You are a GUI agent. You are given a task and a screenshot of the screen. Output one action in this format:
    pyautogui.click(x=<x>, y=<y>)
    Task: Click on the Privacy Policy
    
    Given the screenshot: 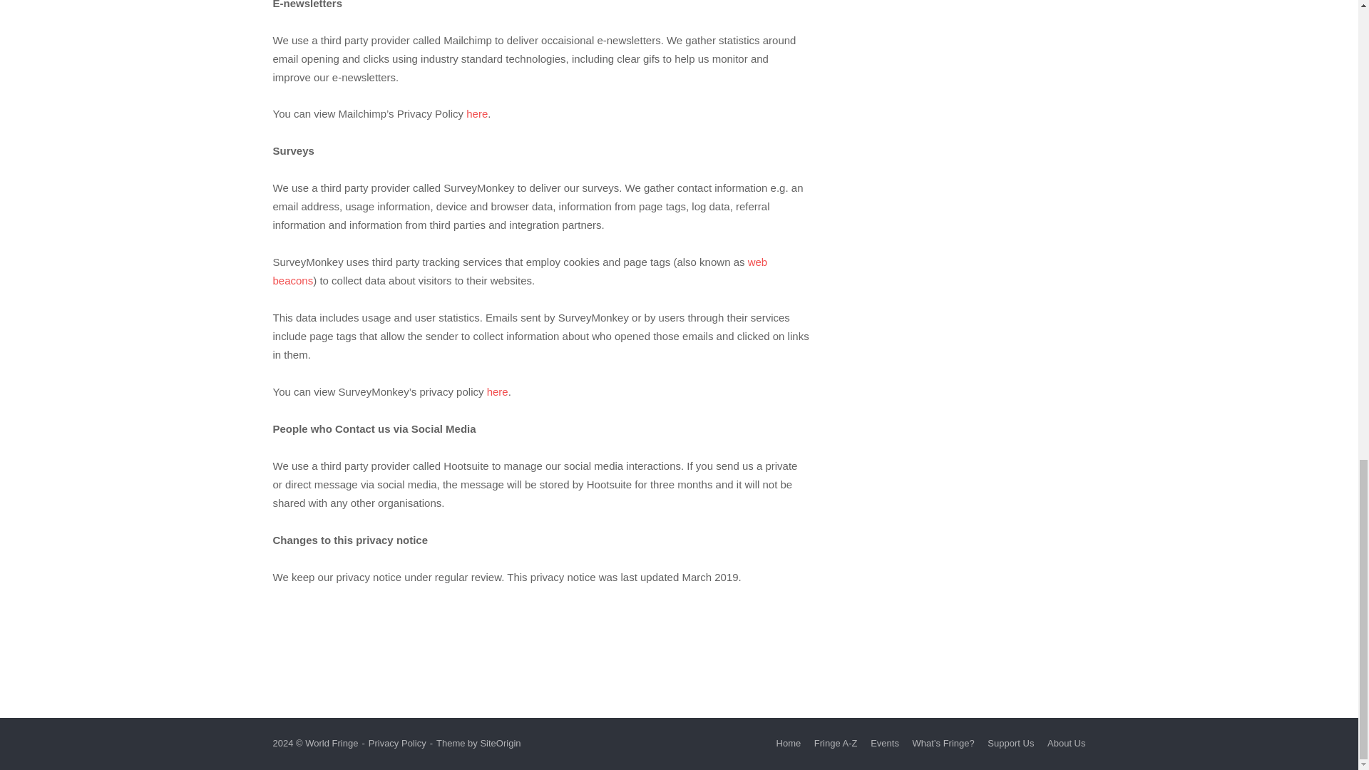 What is the action you would take?
    pyautogui.click(x=396, y=743)
    